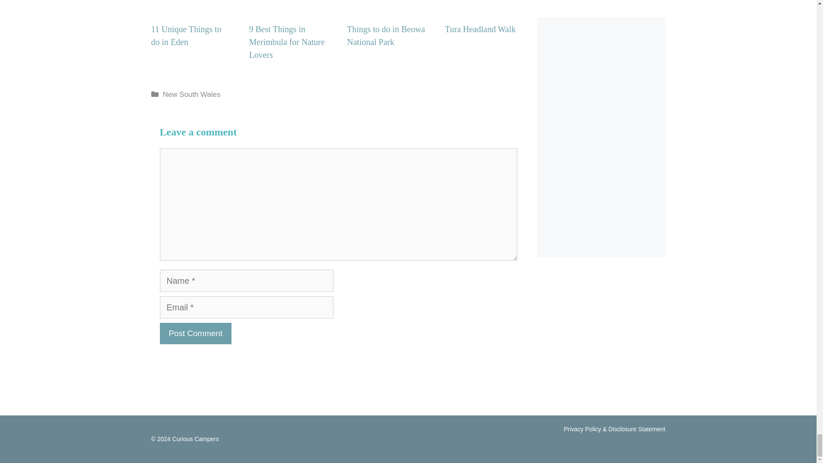 Image resolution: width=823 pixels, height=463 pixels. Describe the element at coordinates (387, 6) in the screenshot. I see `Things to do in Beowa National Park` at that location.